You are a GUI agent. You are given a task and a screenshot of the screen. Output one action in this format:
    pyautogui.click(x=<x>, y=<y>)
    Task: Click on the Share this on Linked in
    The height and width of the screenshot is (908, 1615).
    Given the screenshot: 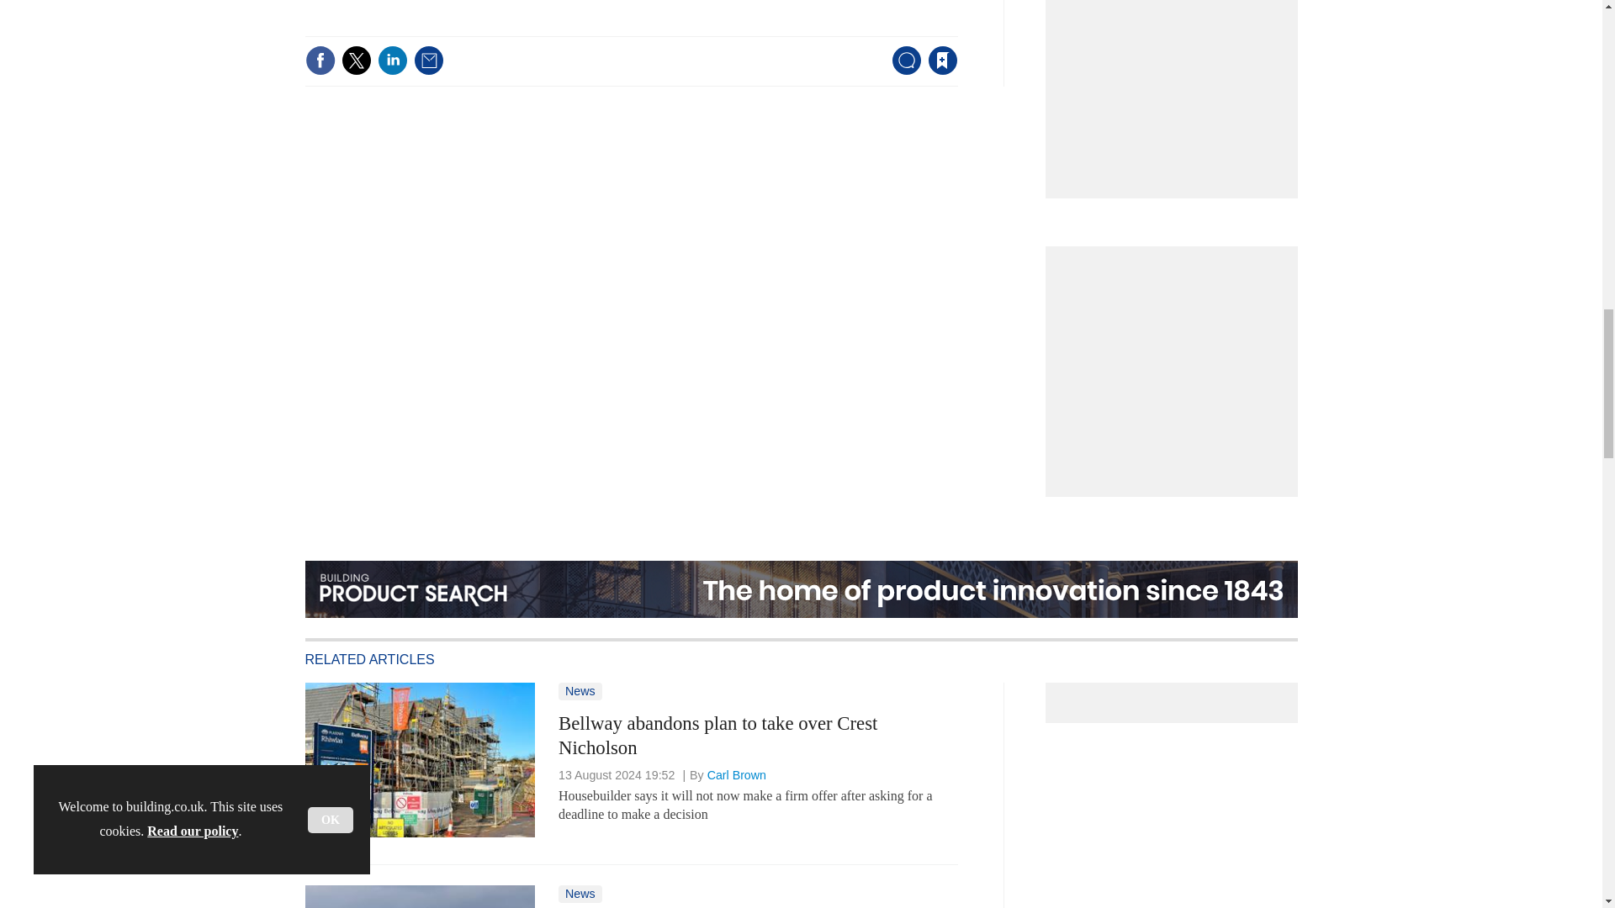 What is the action you would take?
    pyautogui.click(x=391, y=61)
    